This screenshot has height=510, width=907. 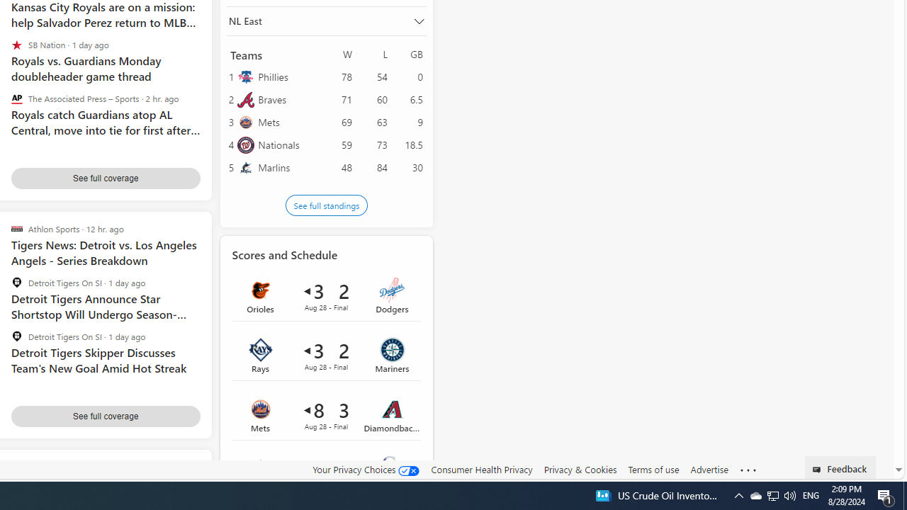 I want to click on Consumer Health Privacy, so click(x=482, y=469).